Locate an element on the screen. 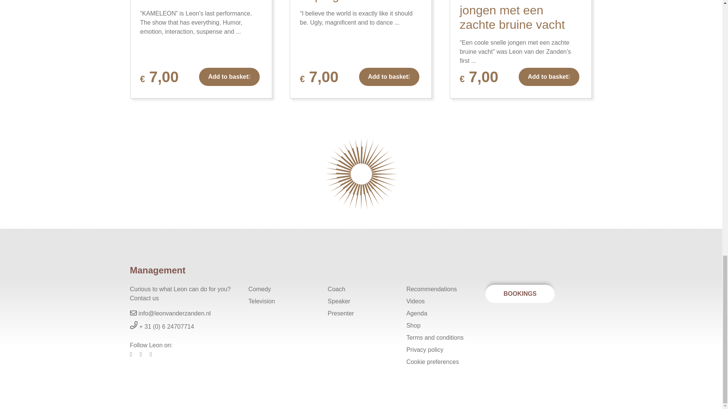 The image size is (728, 409). Instagram is located at coordinates (154, 354).